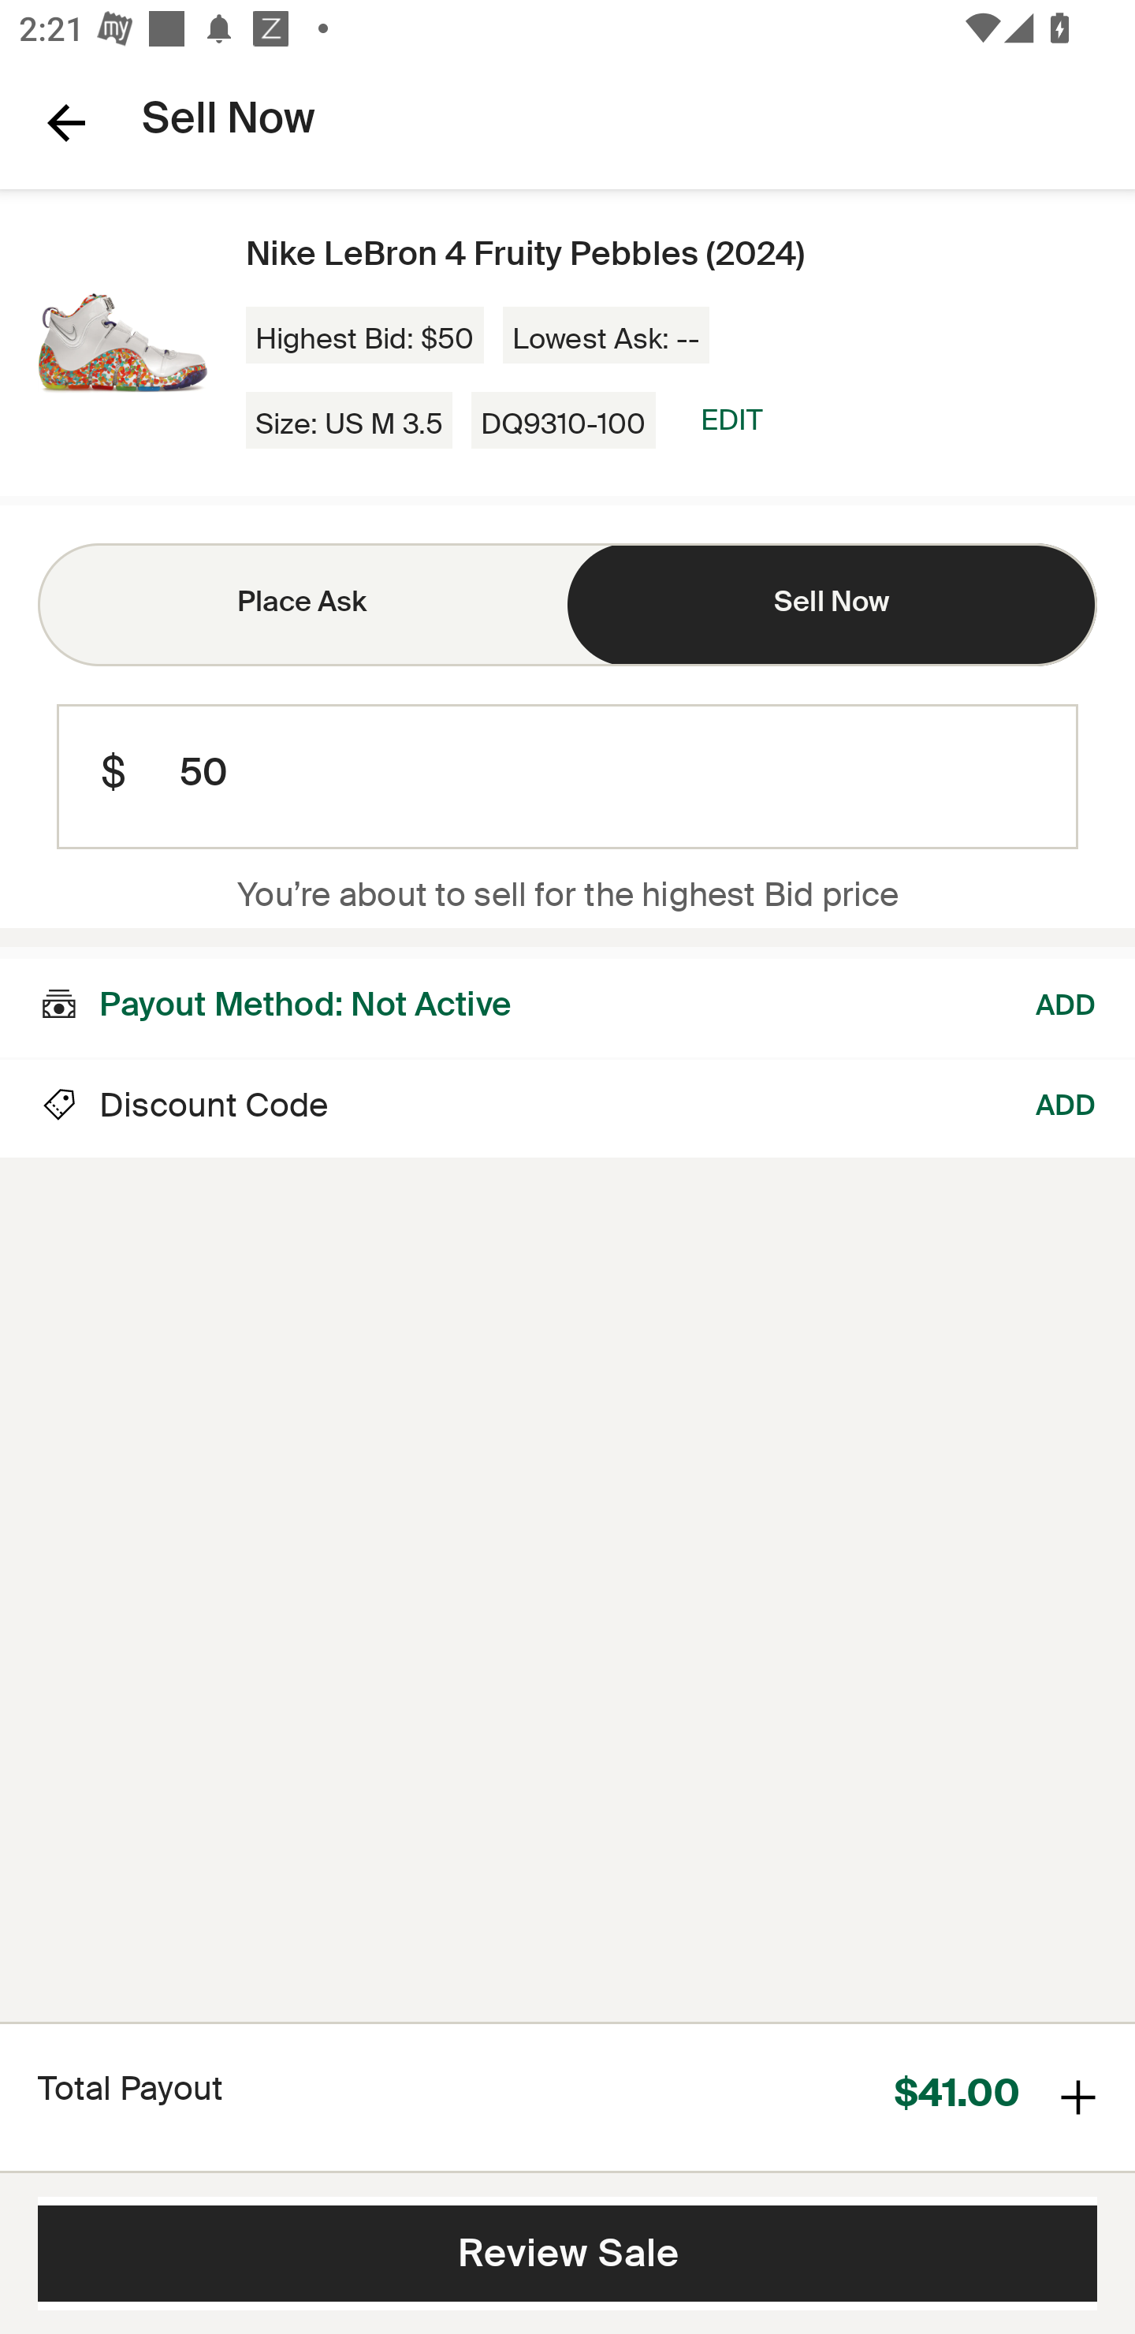  I want to click on Place Ask, so click(303, 604).